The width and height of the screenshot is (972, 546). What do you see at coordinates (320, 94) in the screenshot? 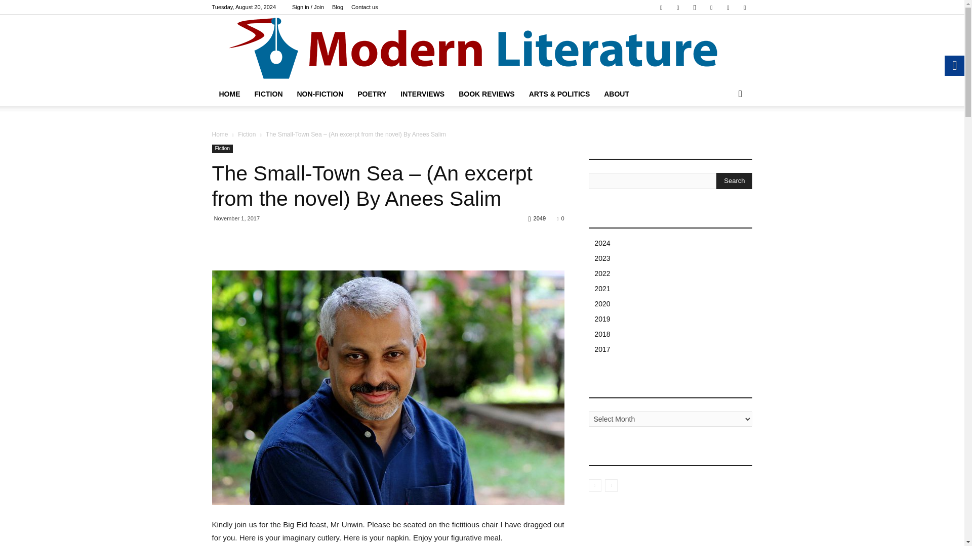
I see `NON-FICTION` at bounding box center [320, 94].